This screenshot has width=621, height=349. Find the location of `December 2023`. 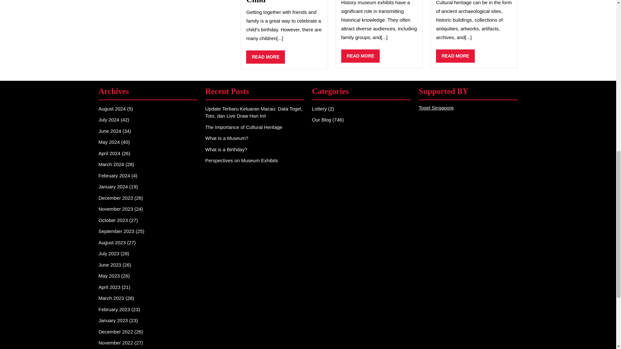

December 2023 is located at coordinates (115, 198).